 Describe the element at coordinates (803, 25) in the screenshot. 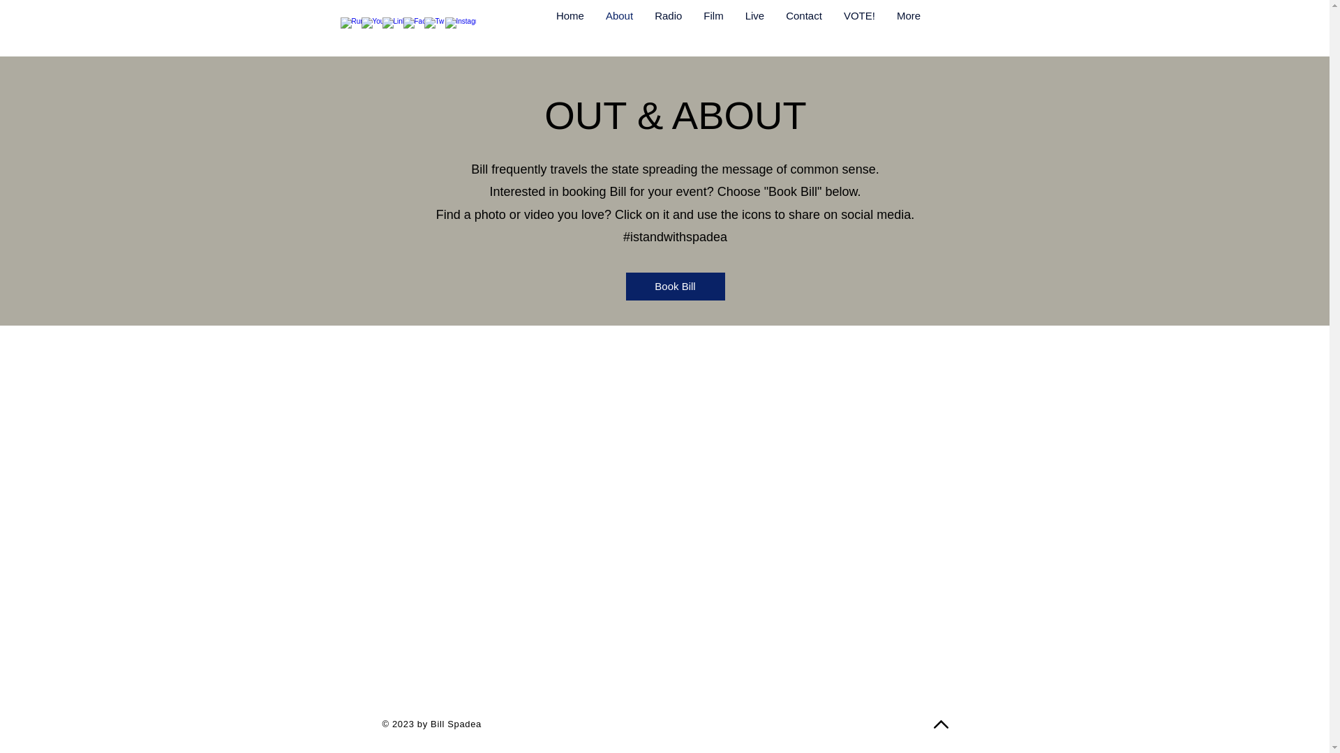

I see `Contact` at that location.